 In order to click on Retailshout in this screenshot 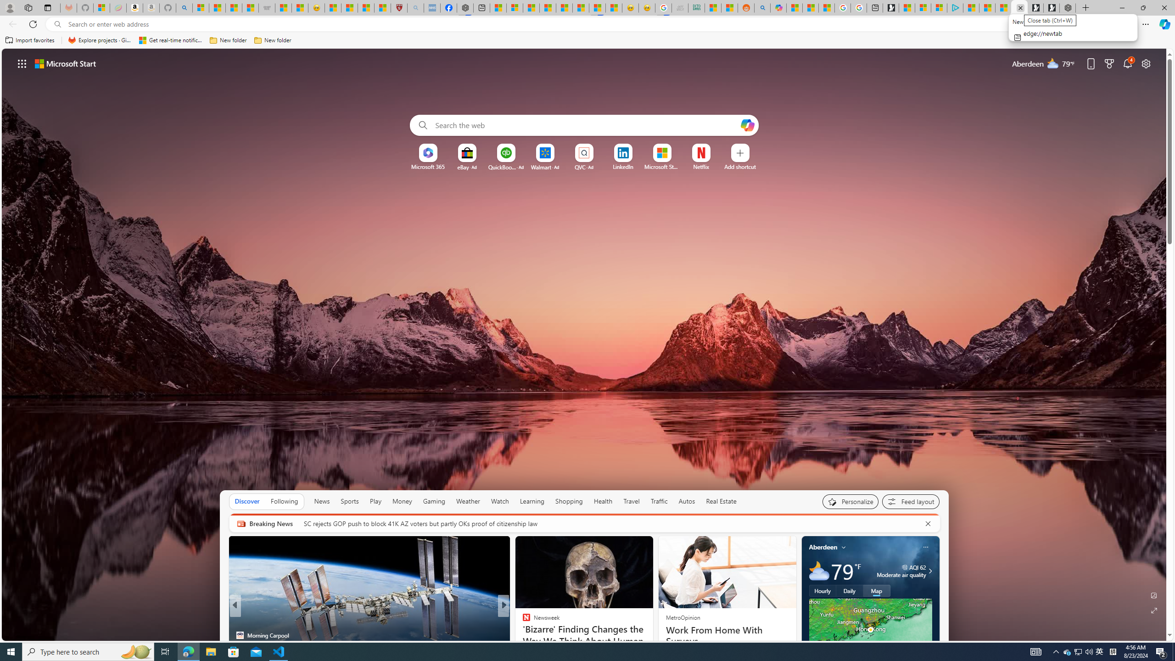, I will do `click(522, 635)`.